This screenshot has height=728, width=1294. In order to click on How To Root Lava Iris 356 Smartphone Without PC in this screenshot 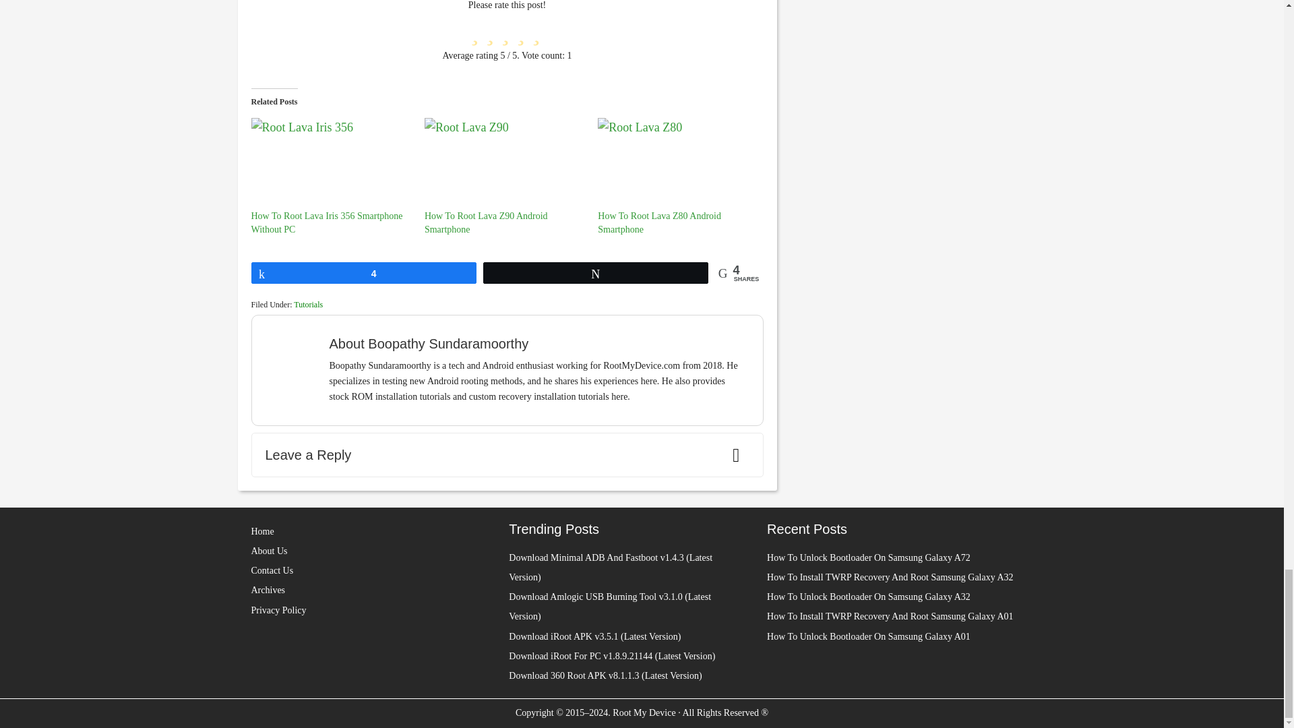, I will do `click(330, 163)`.